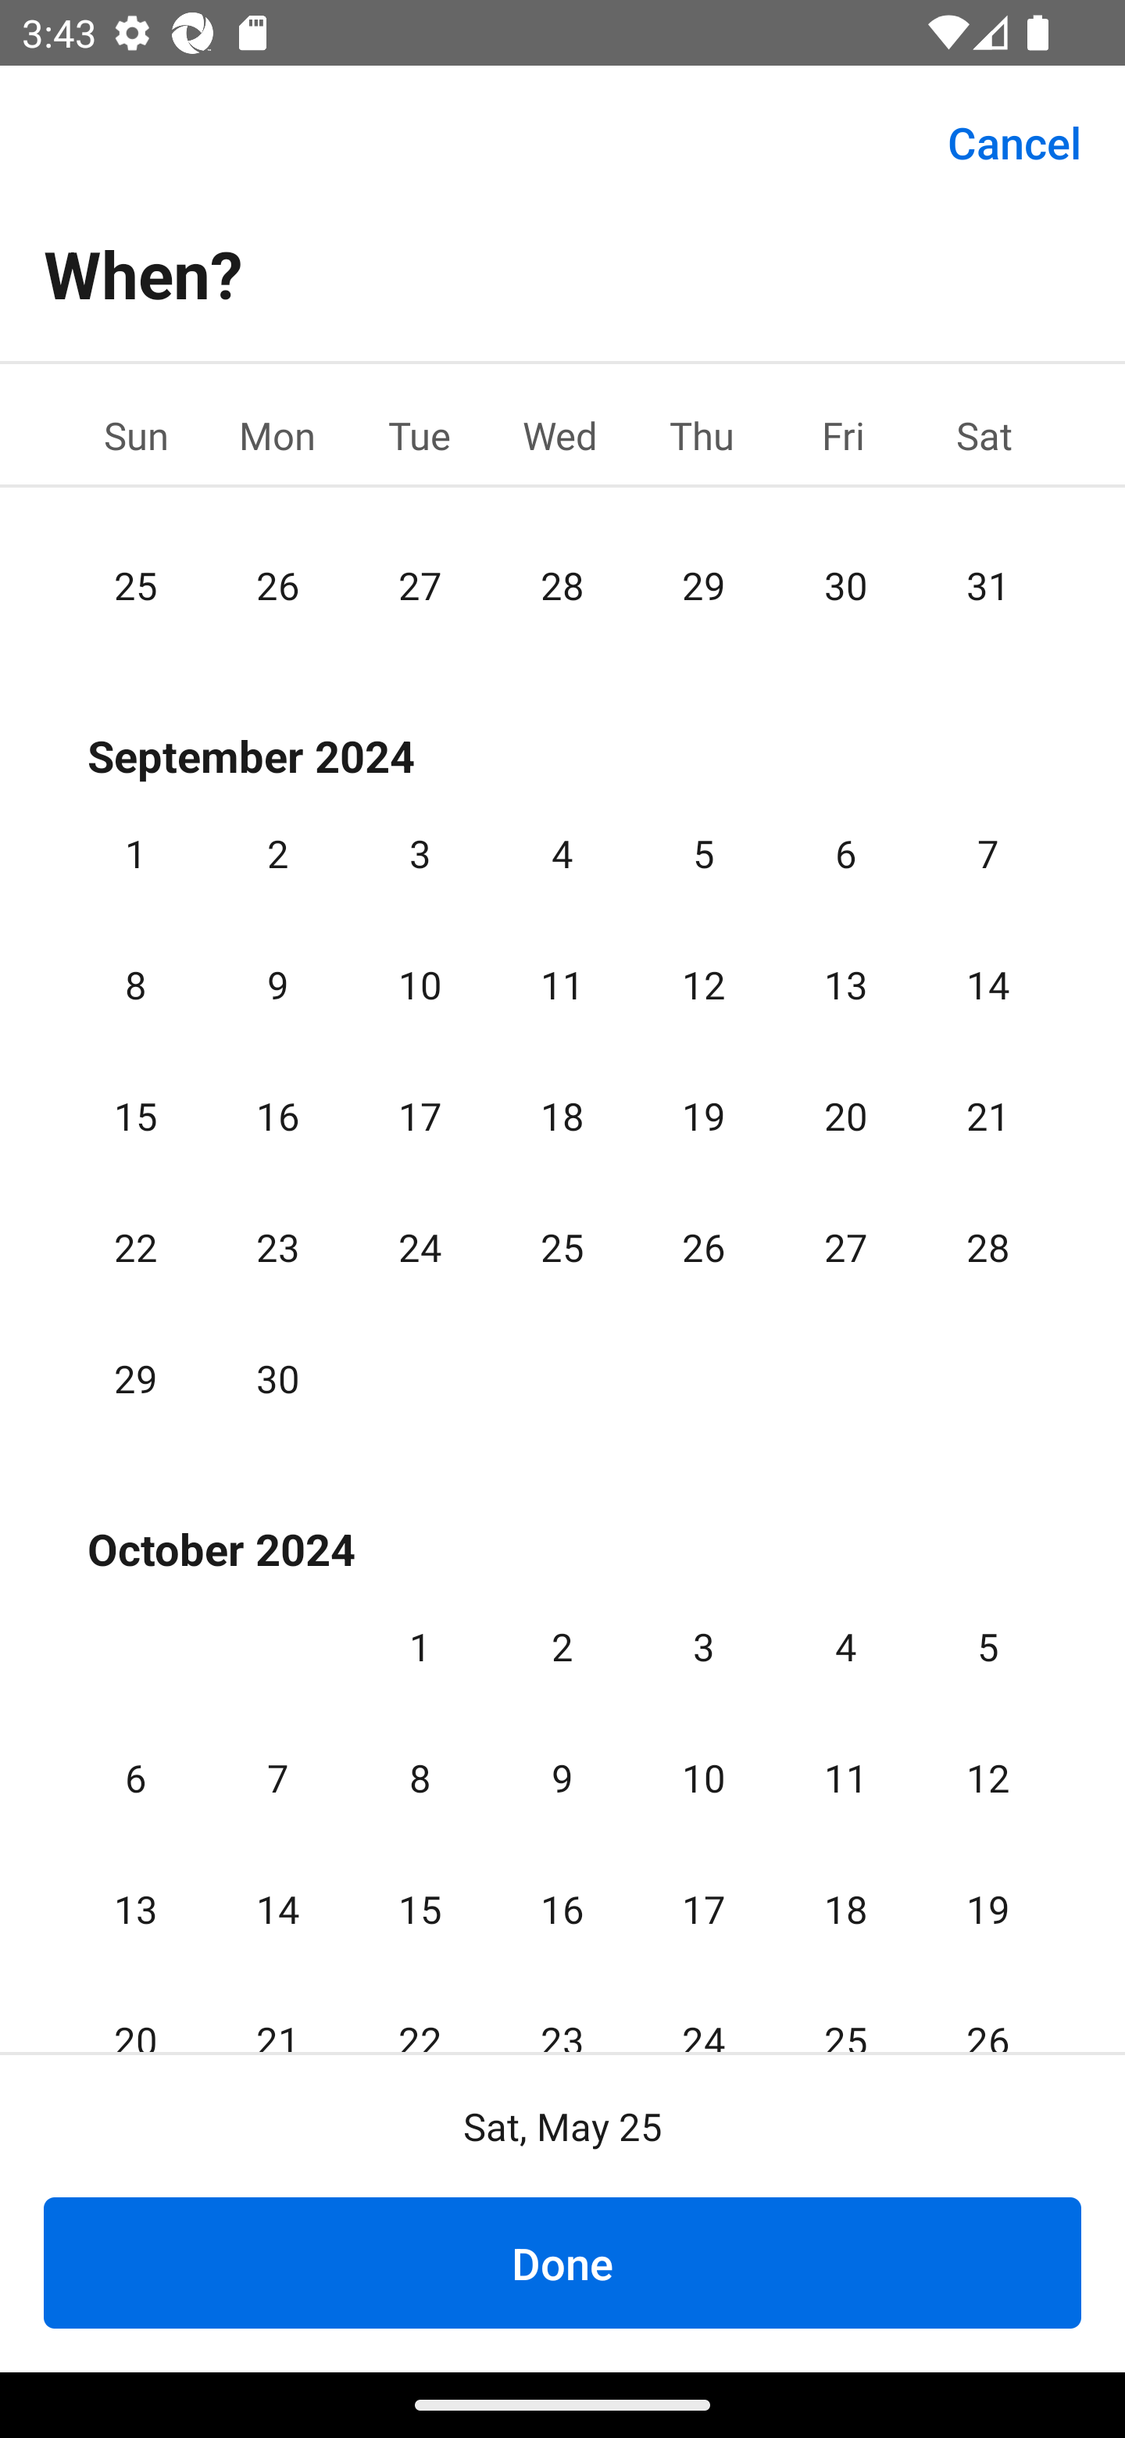  Describe the element at coordinates (1014, 141) in the screenshot. I see `Cancel` at that location.